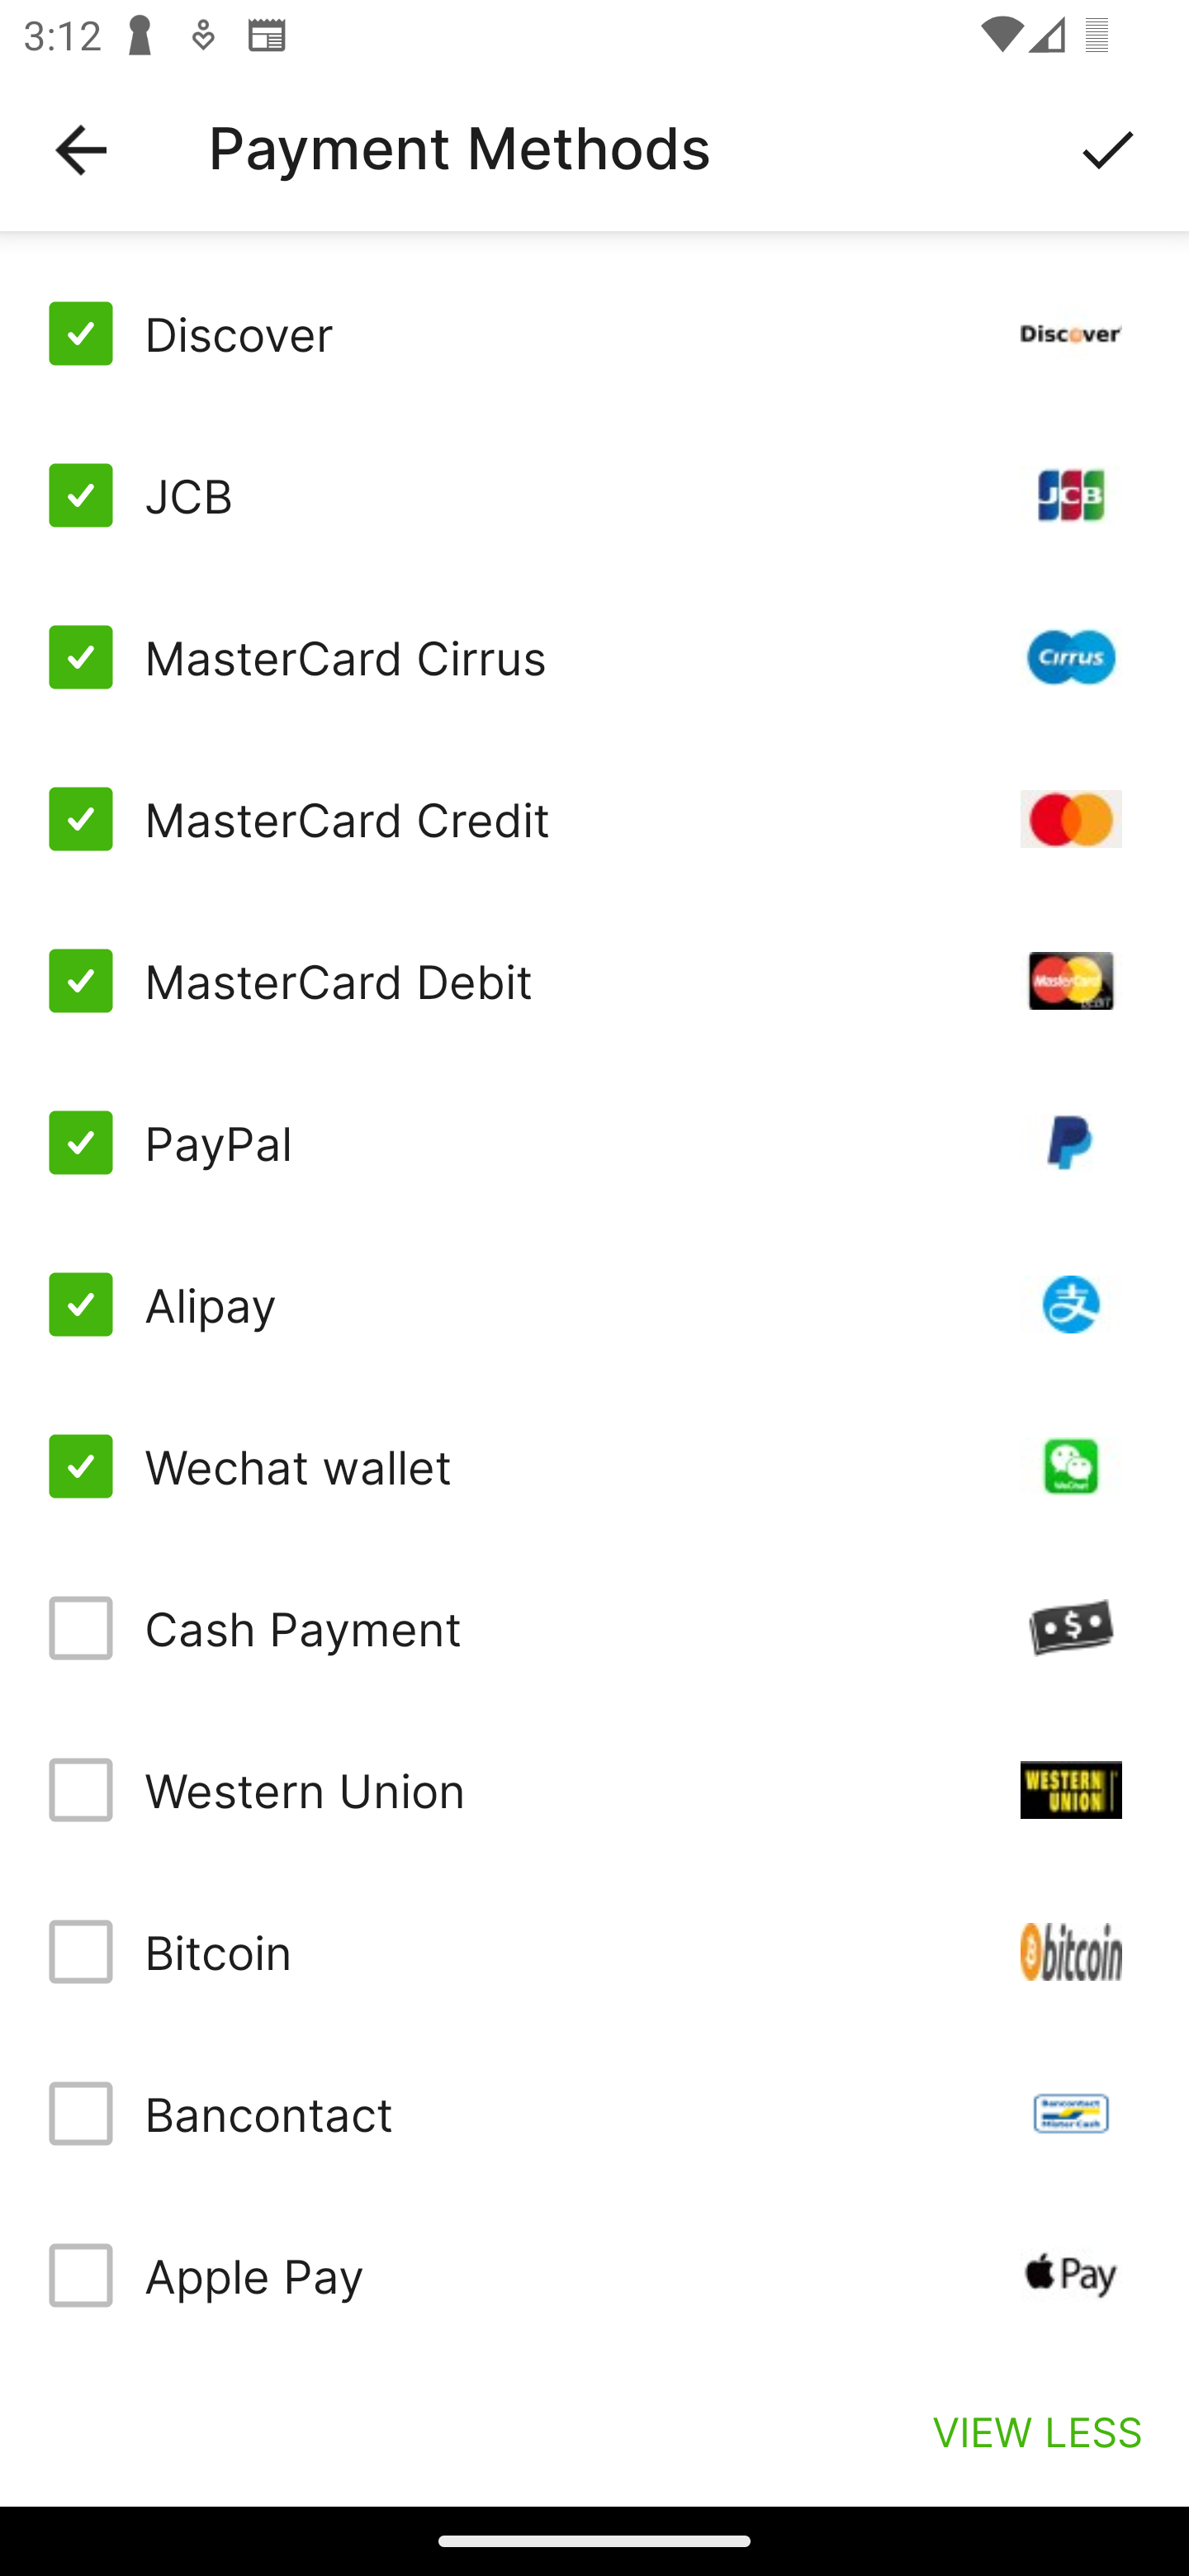 The image size is (1189, 2576). Describe the element at coordinates (594, 1466) in the screenshot. I see `Wechat wallet` at that location.